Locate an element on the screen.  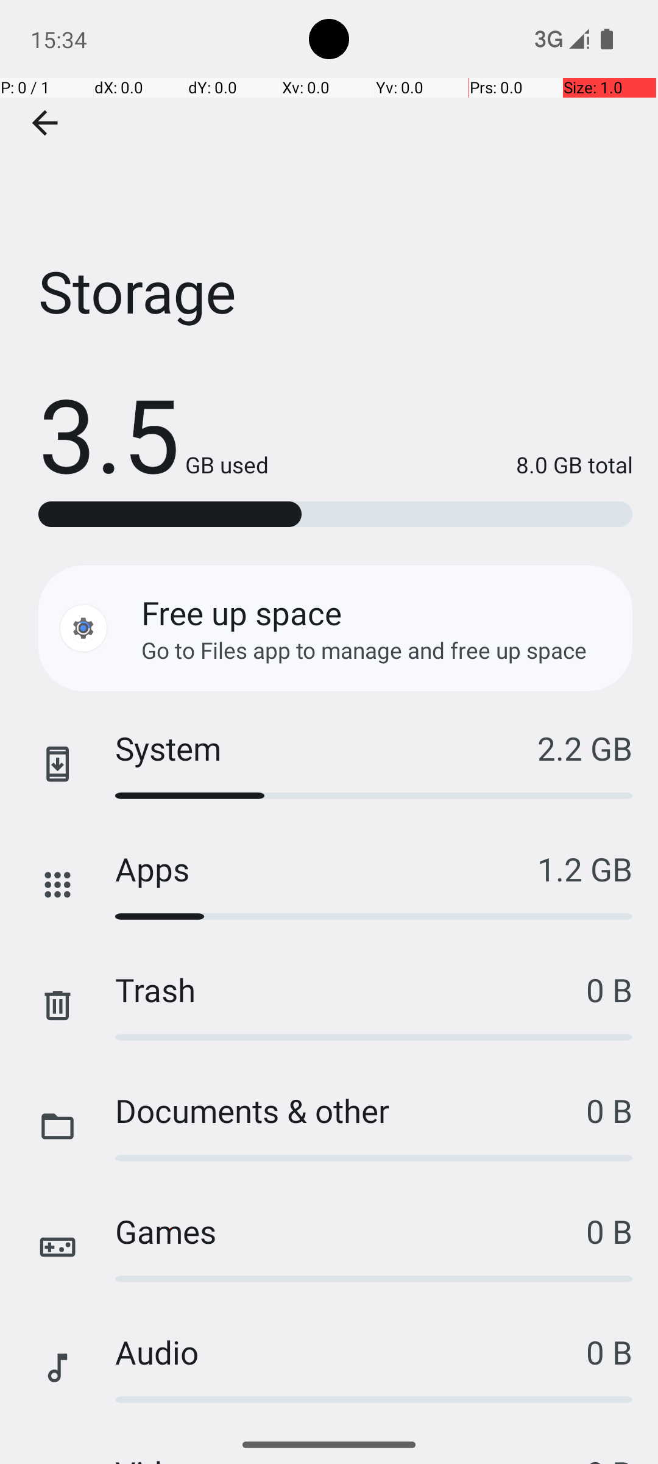
Games is located at coordinates (351, 1231).